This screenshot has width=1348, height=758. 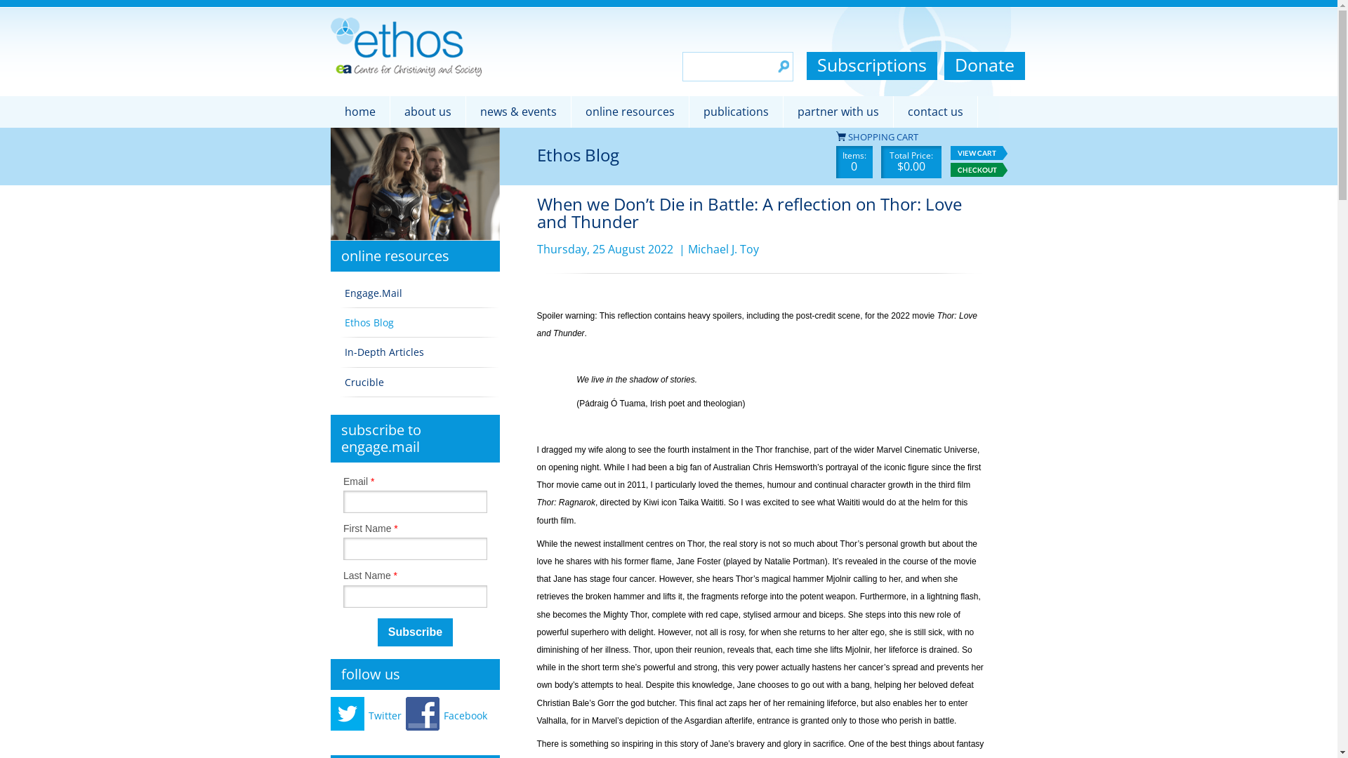 What do you see at coordinates (630, 112) in the screenshot?
I see `online resources` at bounding box center [630, 112].